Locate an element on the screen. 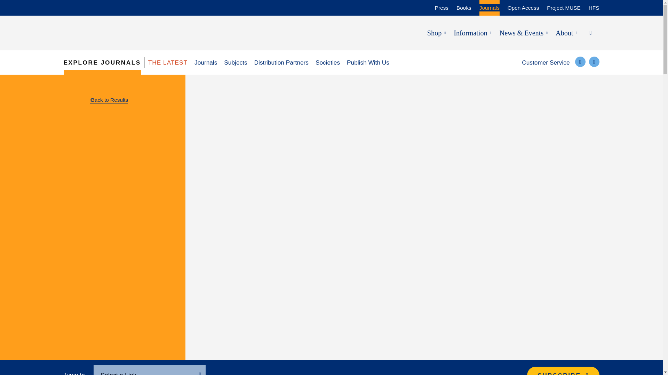  Information is located at coordinates (470, 33).